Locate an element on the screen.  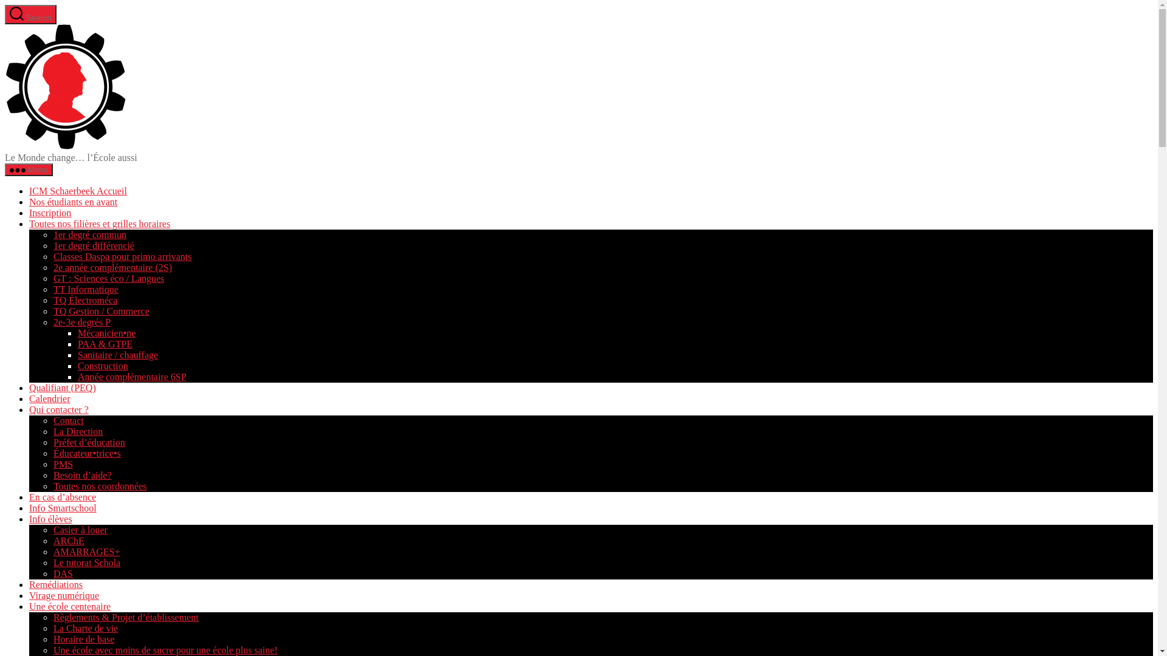
Inscription is located at coordinates (50, 213).